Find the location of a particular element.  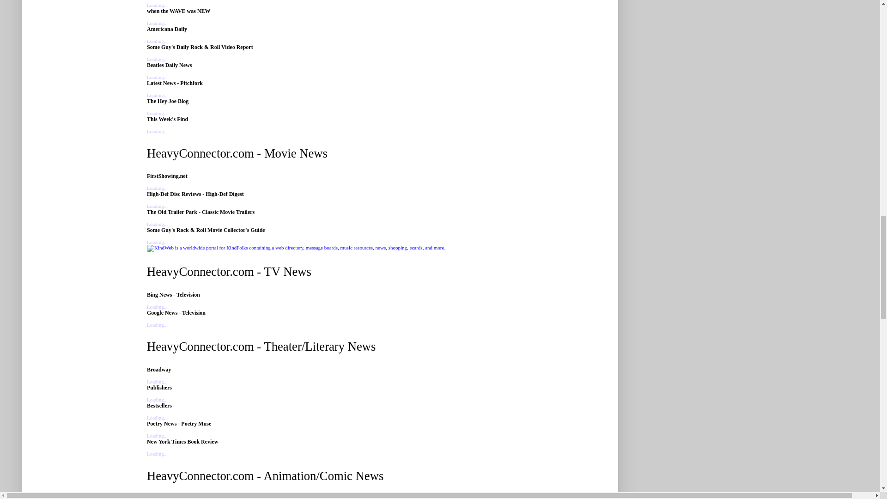

Loading... is located at coordinates (157, 5).